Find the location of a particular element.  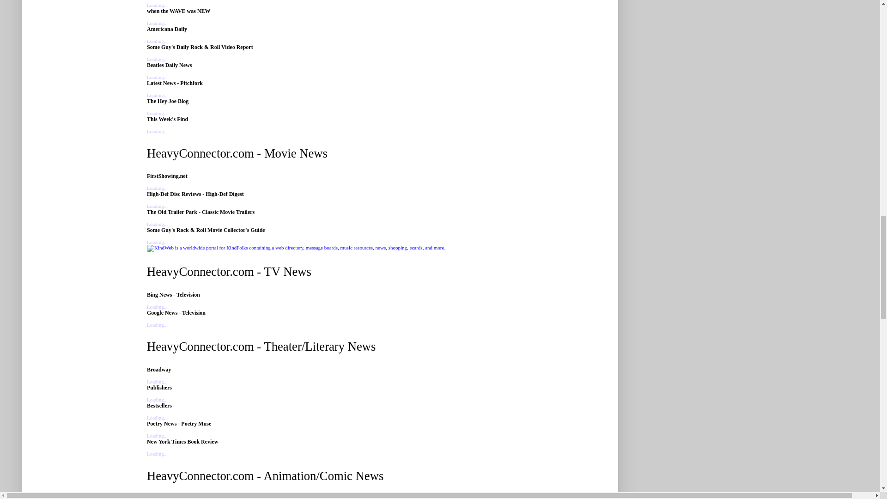

Loading... is located at coordinates (157, 5).